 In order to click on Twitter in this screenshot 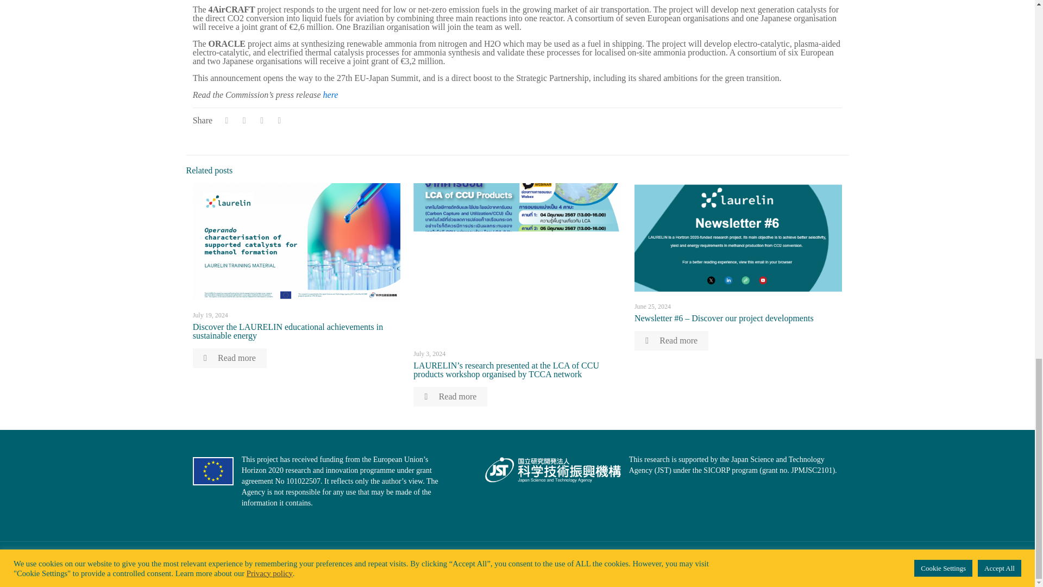, I will do `click(774, 563)`.